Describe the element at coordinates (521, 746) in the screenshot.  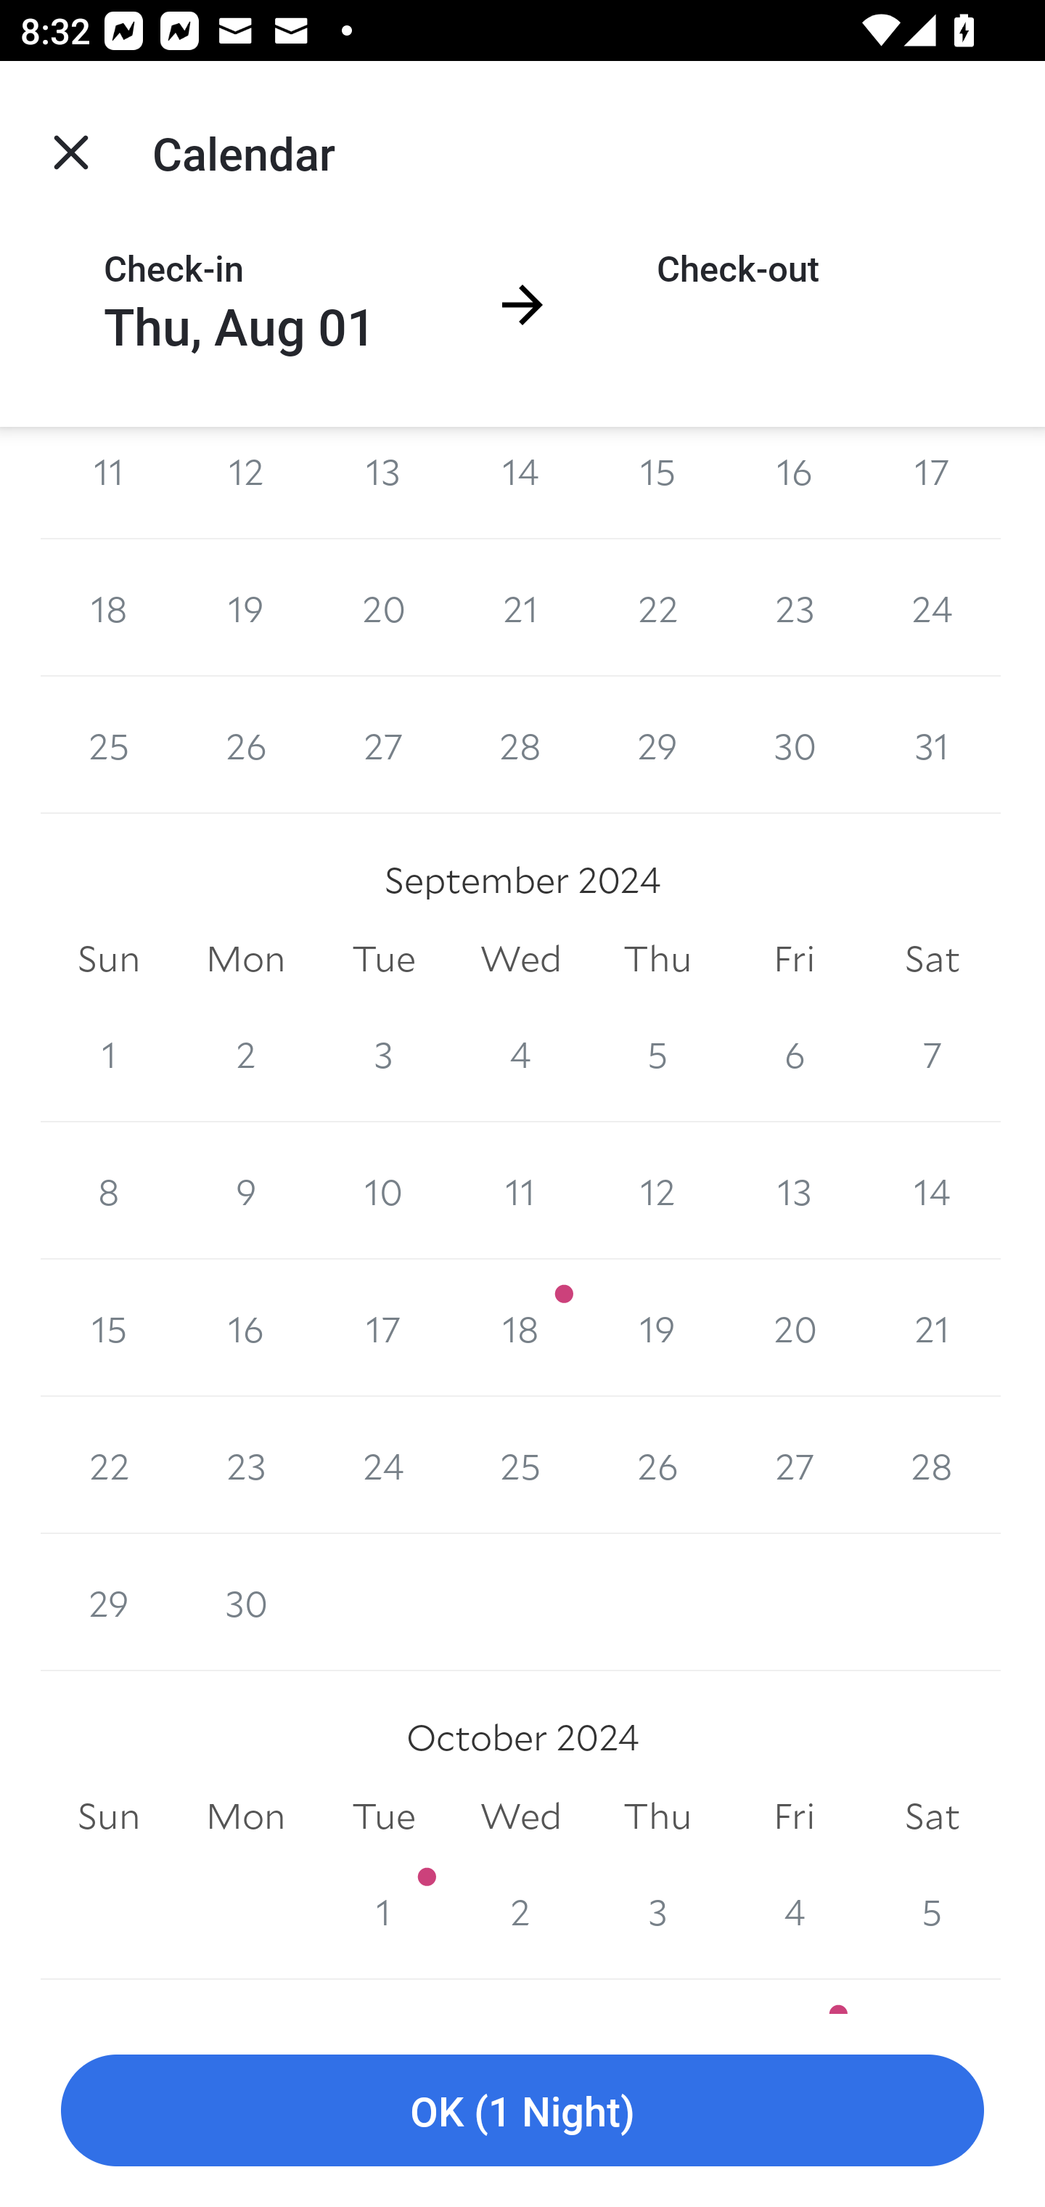
I see `28 28 August 2024` at that location.